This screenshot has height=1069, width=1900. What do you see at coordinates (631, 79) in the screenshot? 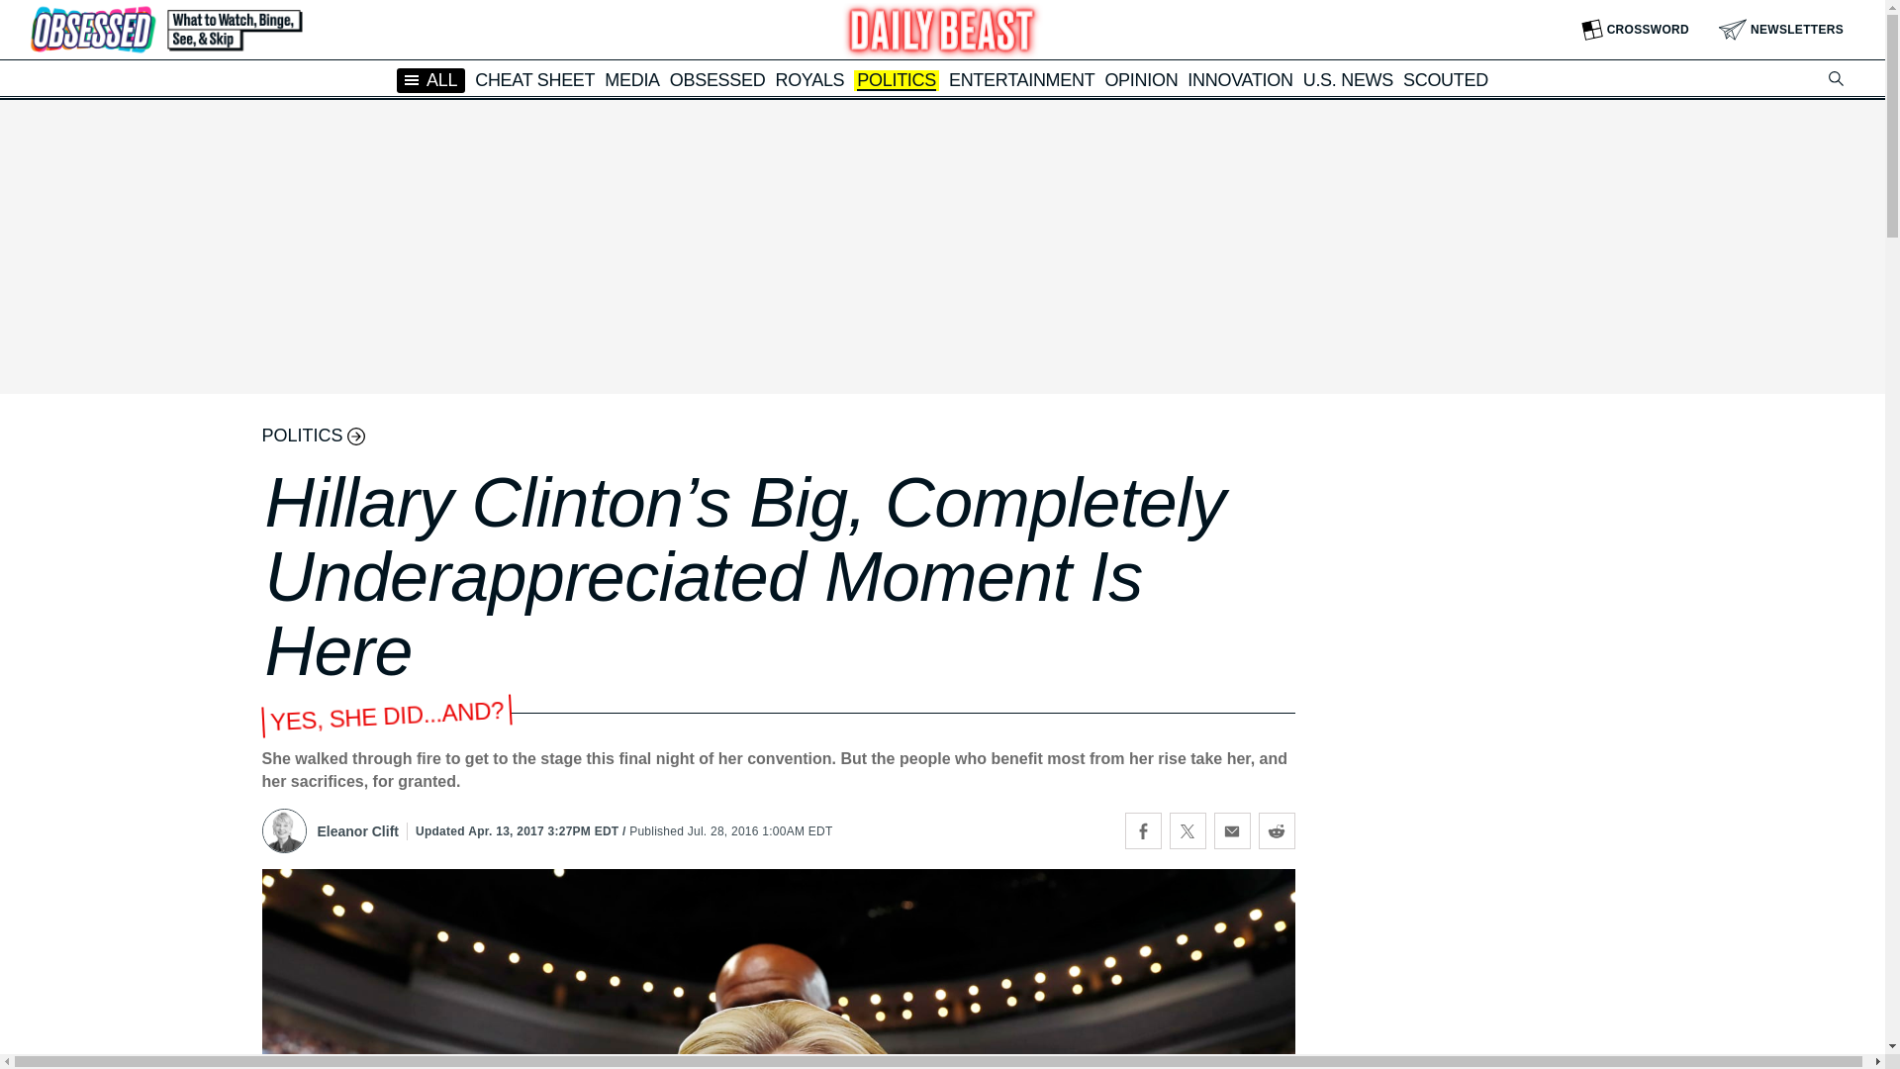
I see `MEDIA` at bounding box center [631, 79].